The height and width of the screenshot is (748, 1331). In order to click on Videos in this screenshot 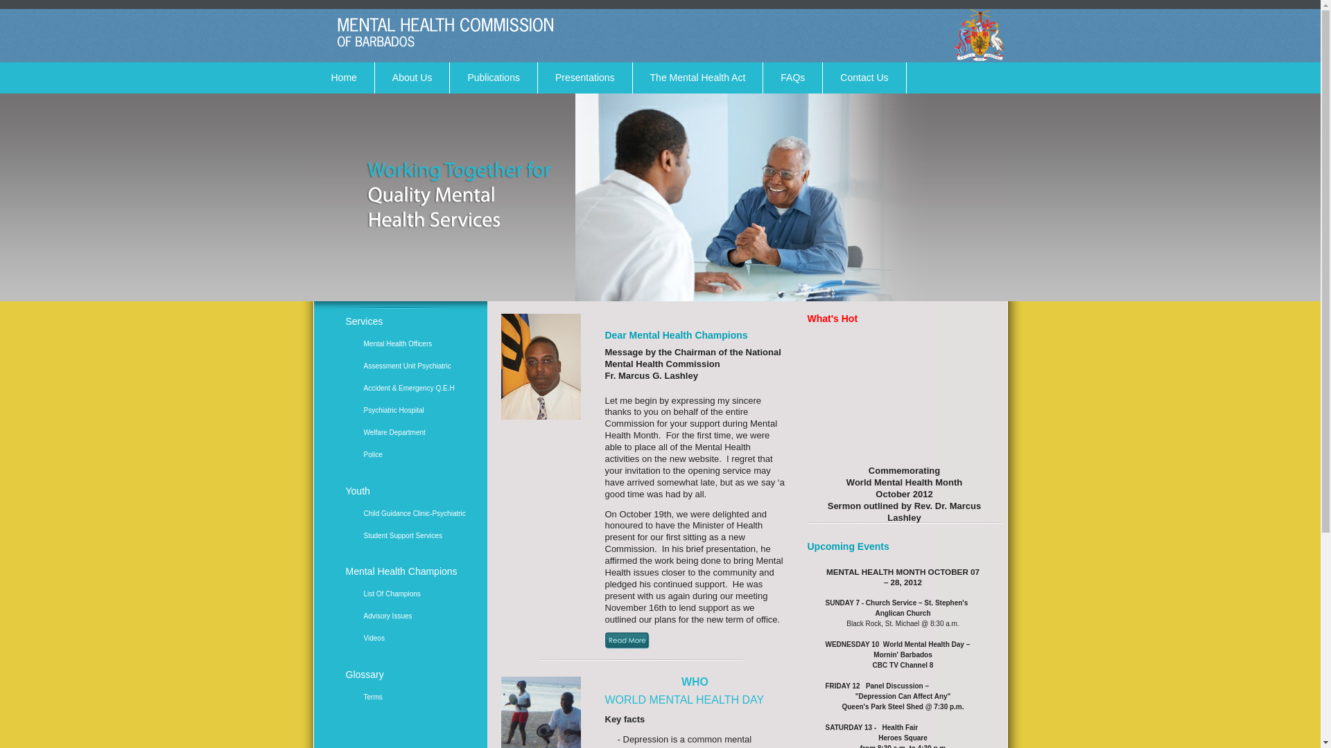, I will do `click(415, 639)`.